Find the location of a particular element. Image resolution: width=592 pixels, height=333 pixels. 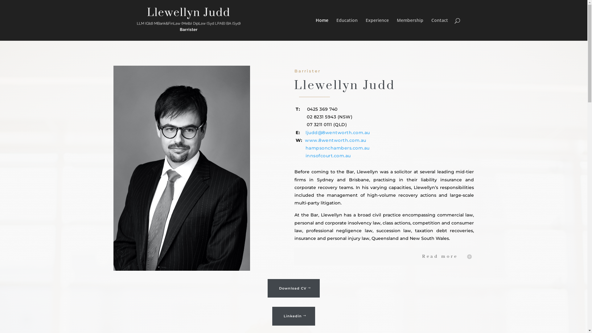

       innsofcourt.com.au is located at coordinates (323, 156).